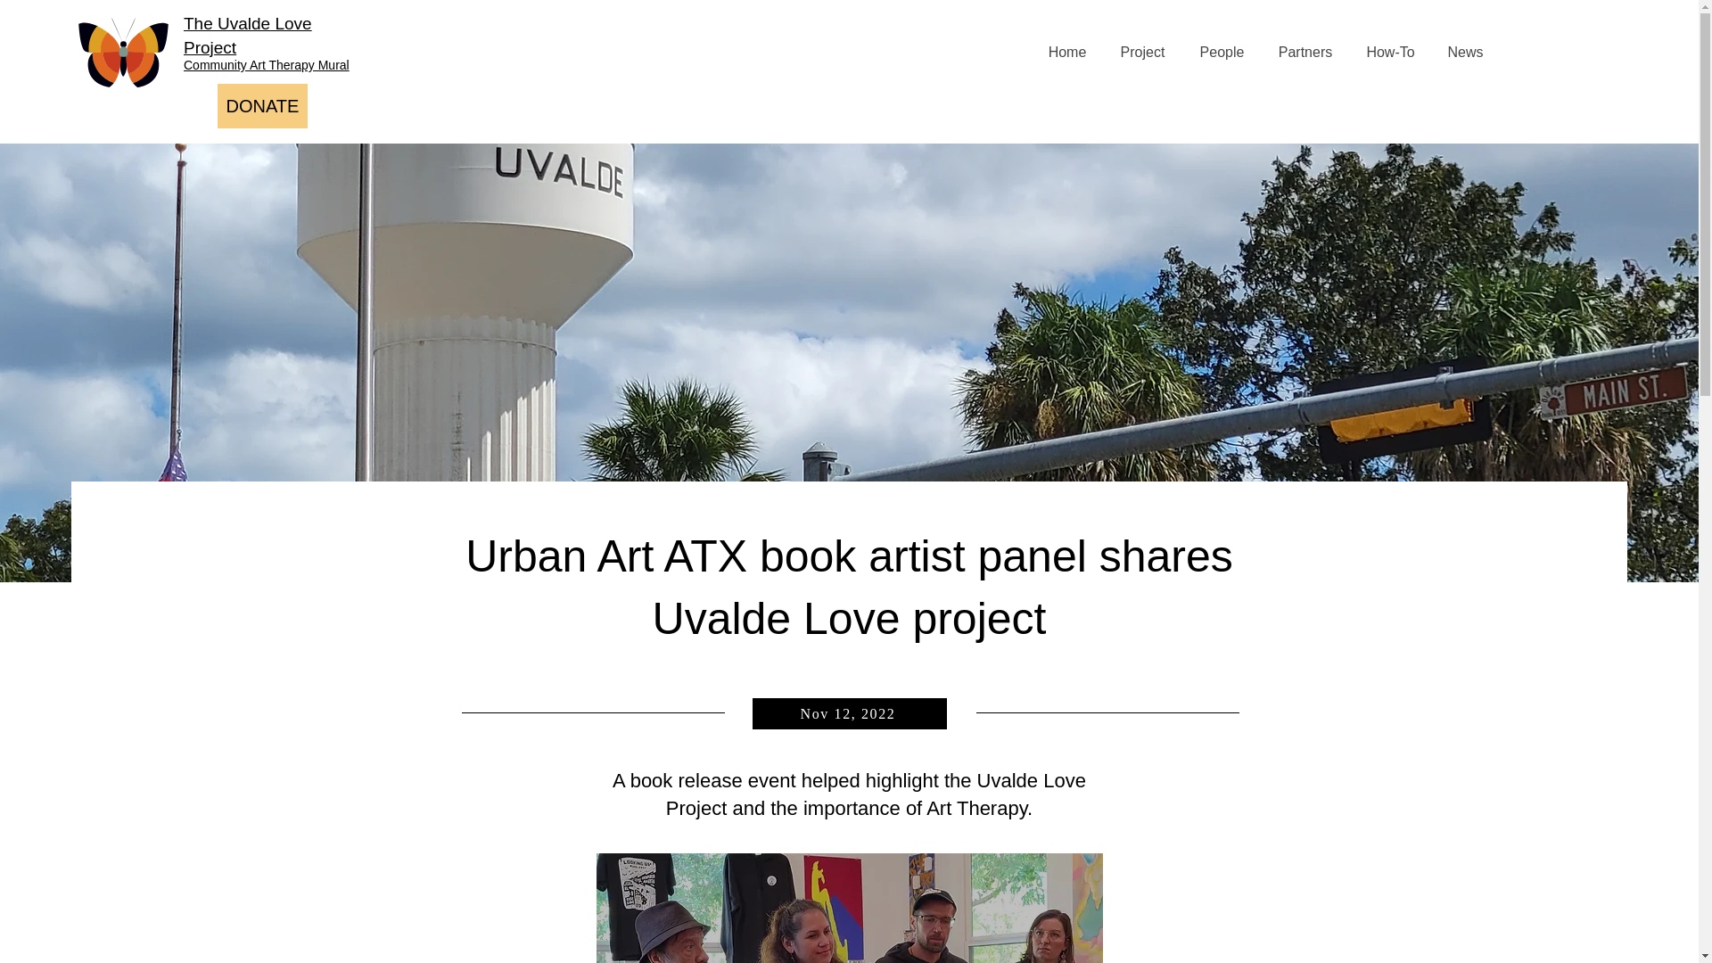 The width and height of the screenshot is (1712, 963). What do you see at coordinates (266, 65) in the screenshot?
I see `Community Art Therapy Mural` at bounding box center [266, 65].